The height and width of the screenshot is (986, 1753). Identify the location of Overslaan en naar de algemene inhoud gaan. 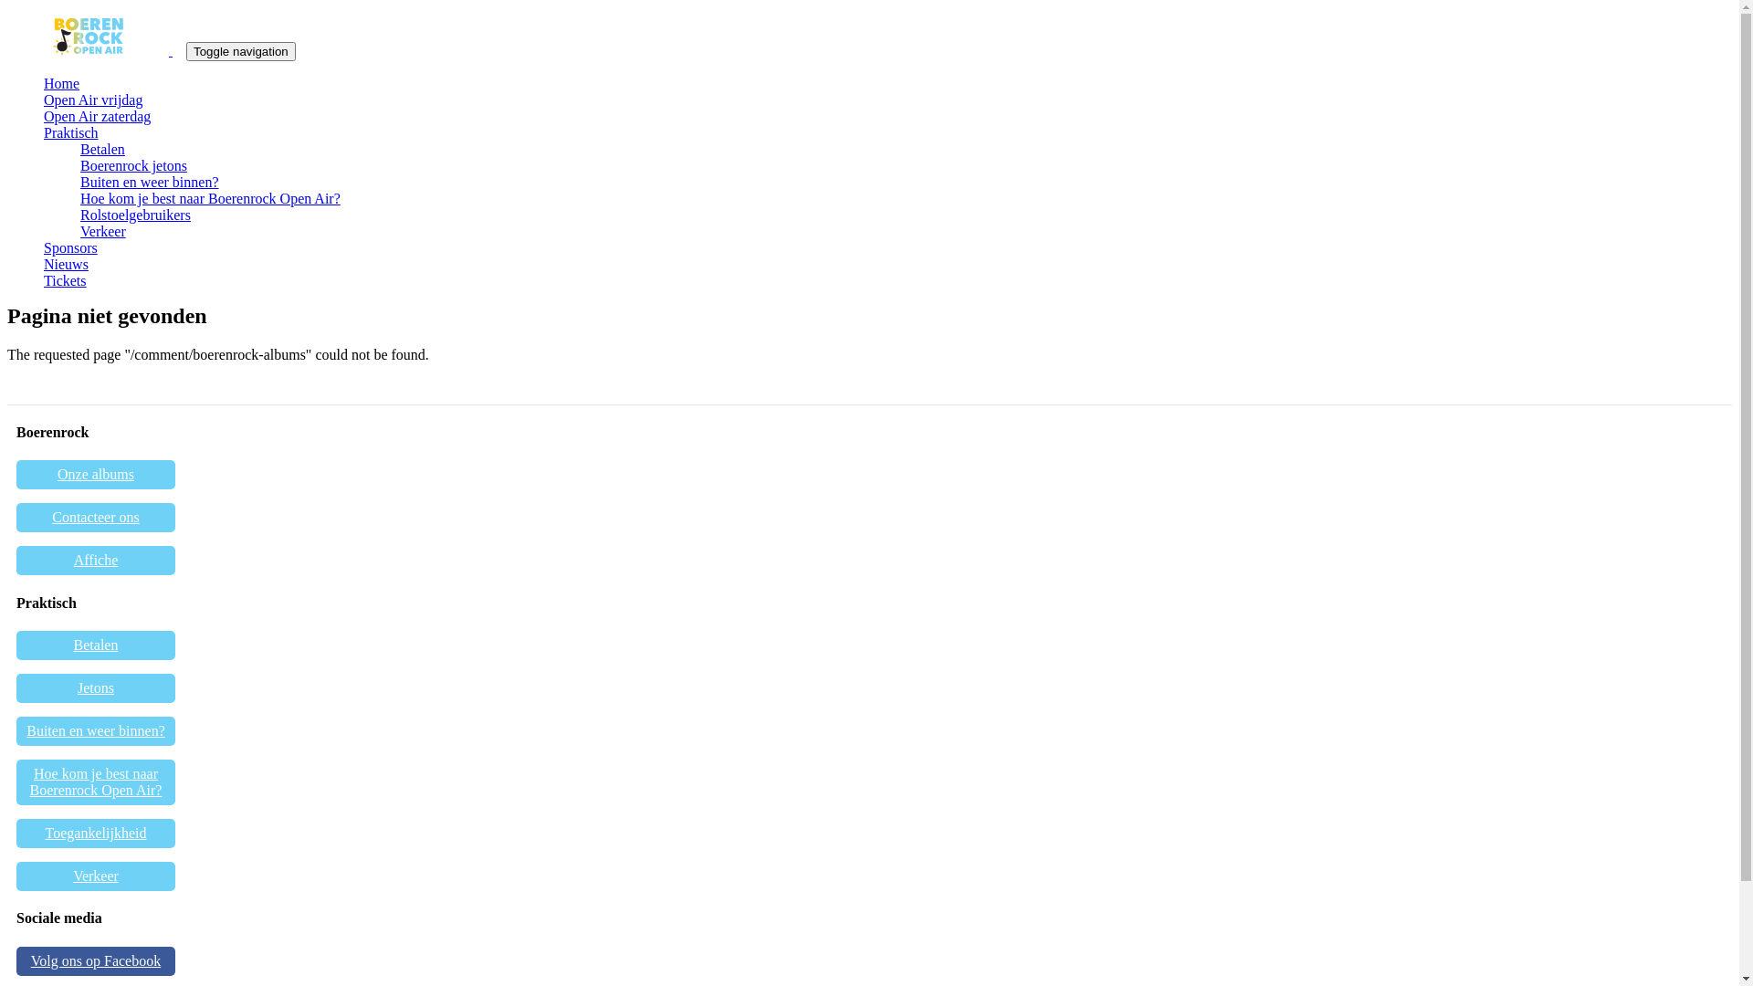
(7, 18).